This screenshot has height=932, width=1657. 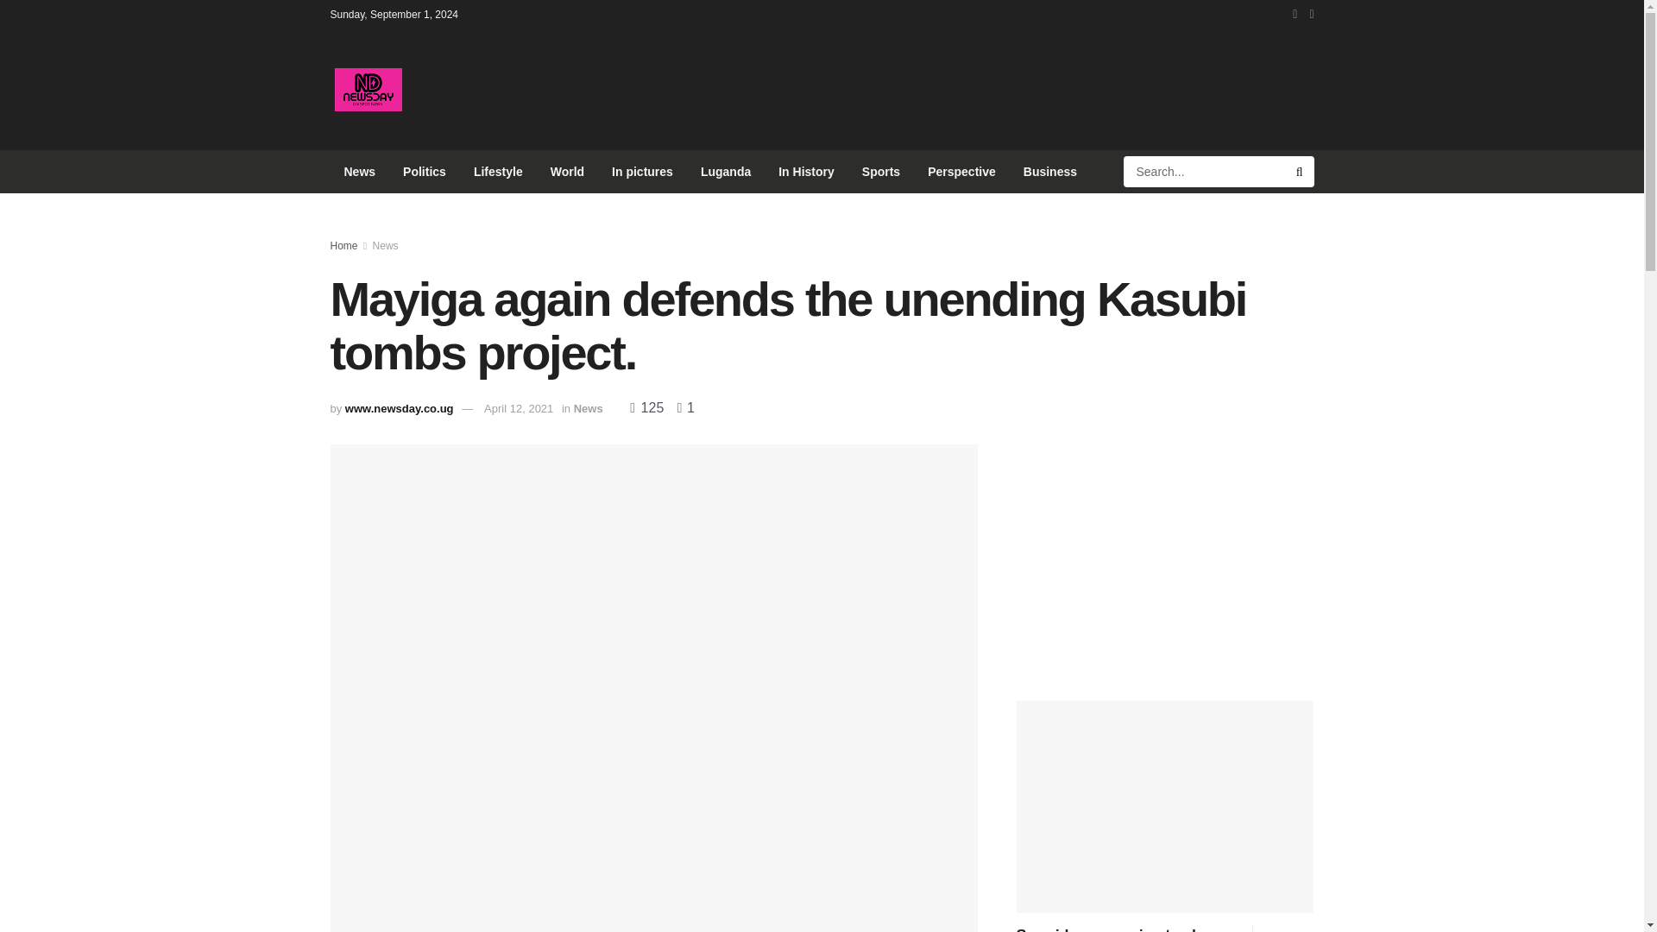 I want to click on Perspective, so click(x=961, y=171).